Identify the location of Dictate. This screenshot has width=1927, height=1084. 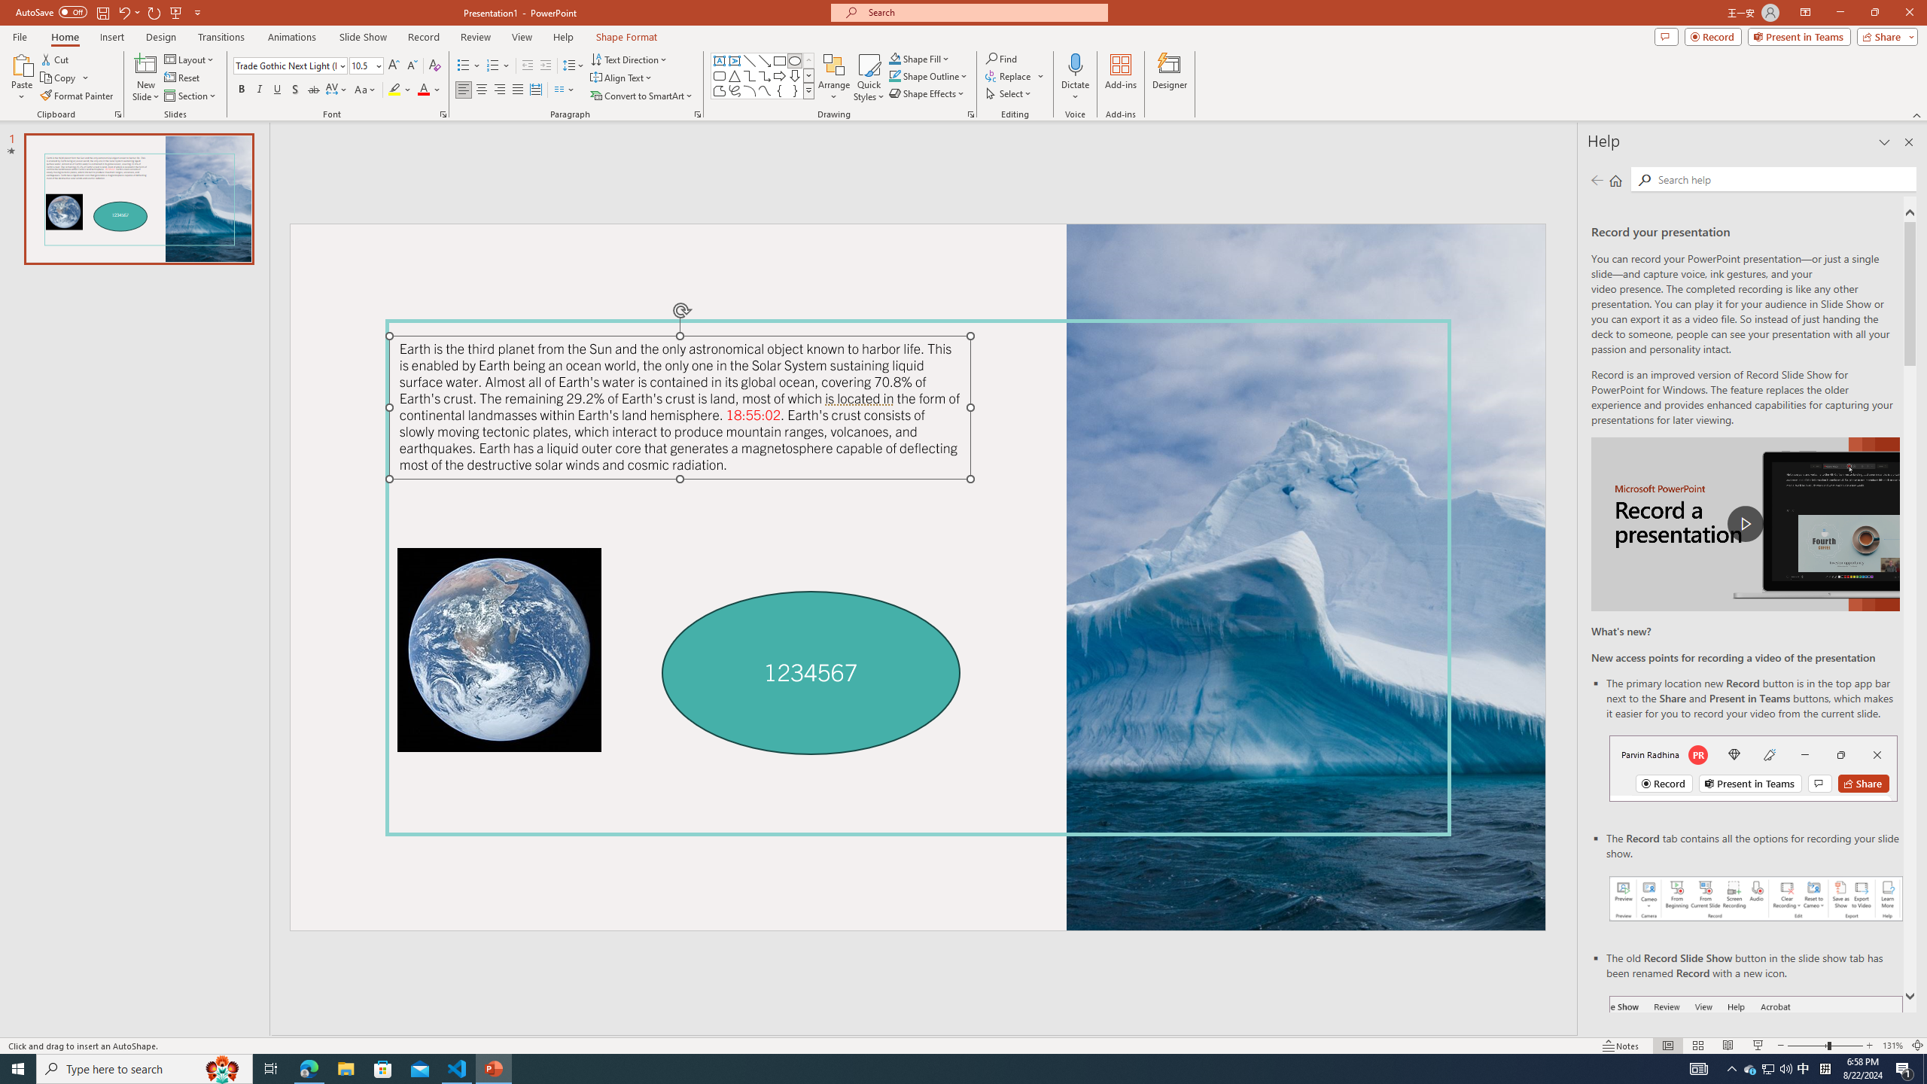
(1075, 78).